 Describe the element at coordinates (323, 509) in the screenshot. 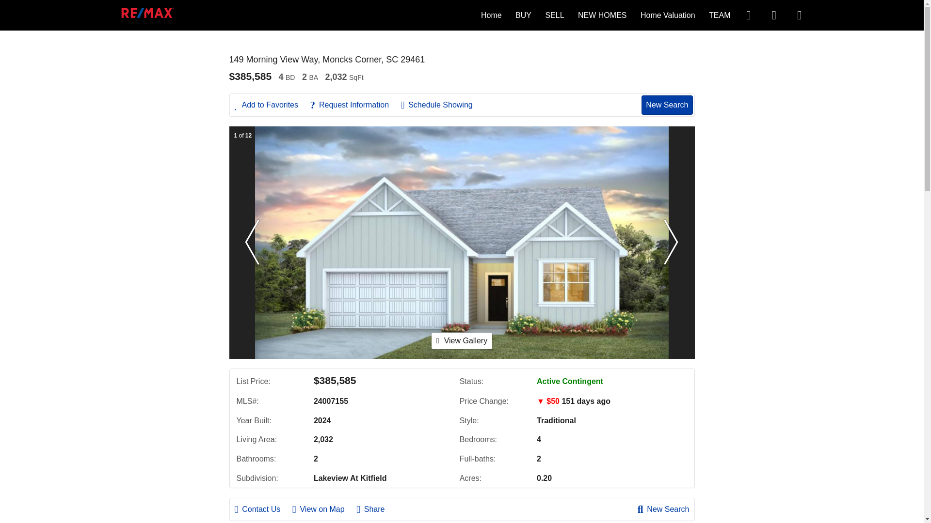

I see `View on Map` at that location.